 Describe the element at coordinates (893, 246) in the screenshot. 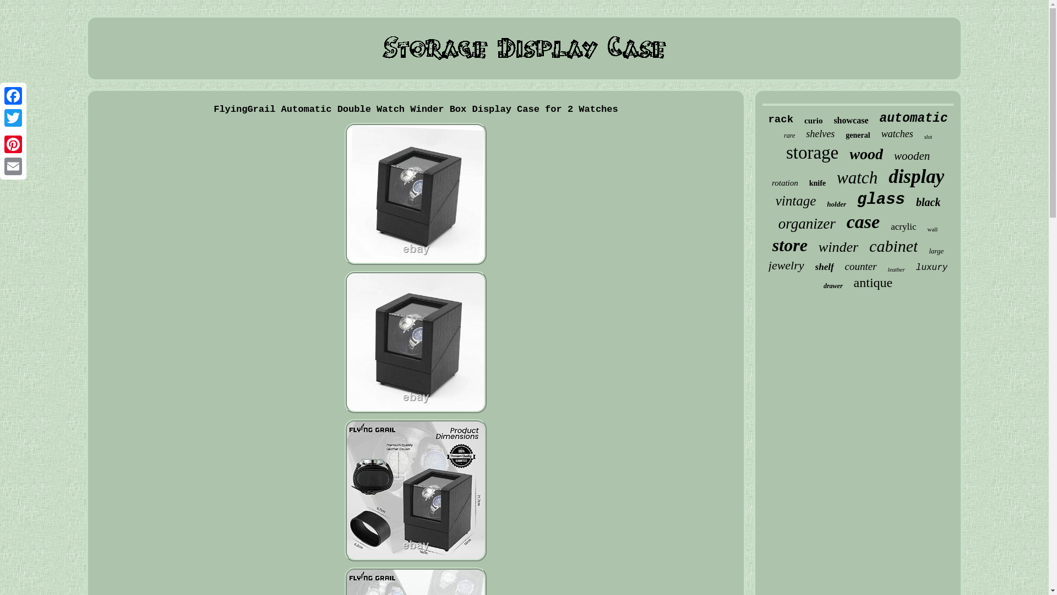

I see `cabinet` at that location.